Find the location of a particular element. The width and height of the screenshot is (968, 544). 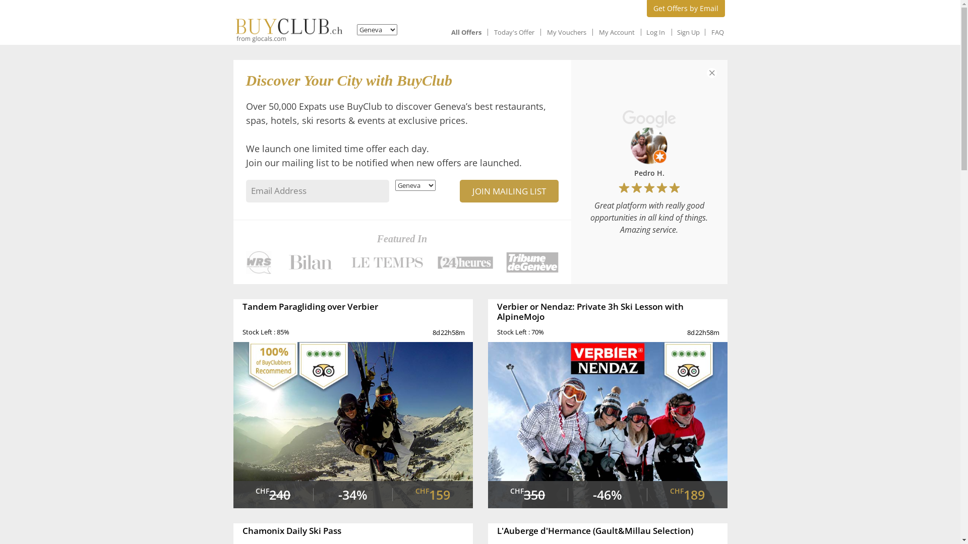

FAQ is located at coordinates (717, 32).